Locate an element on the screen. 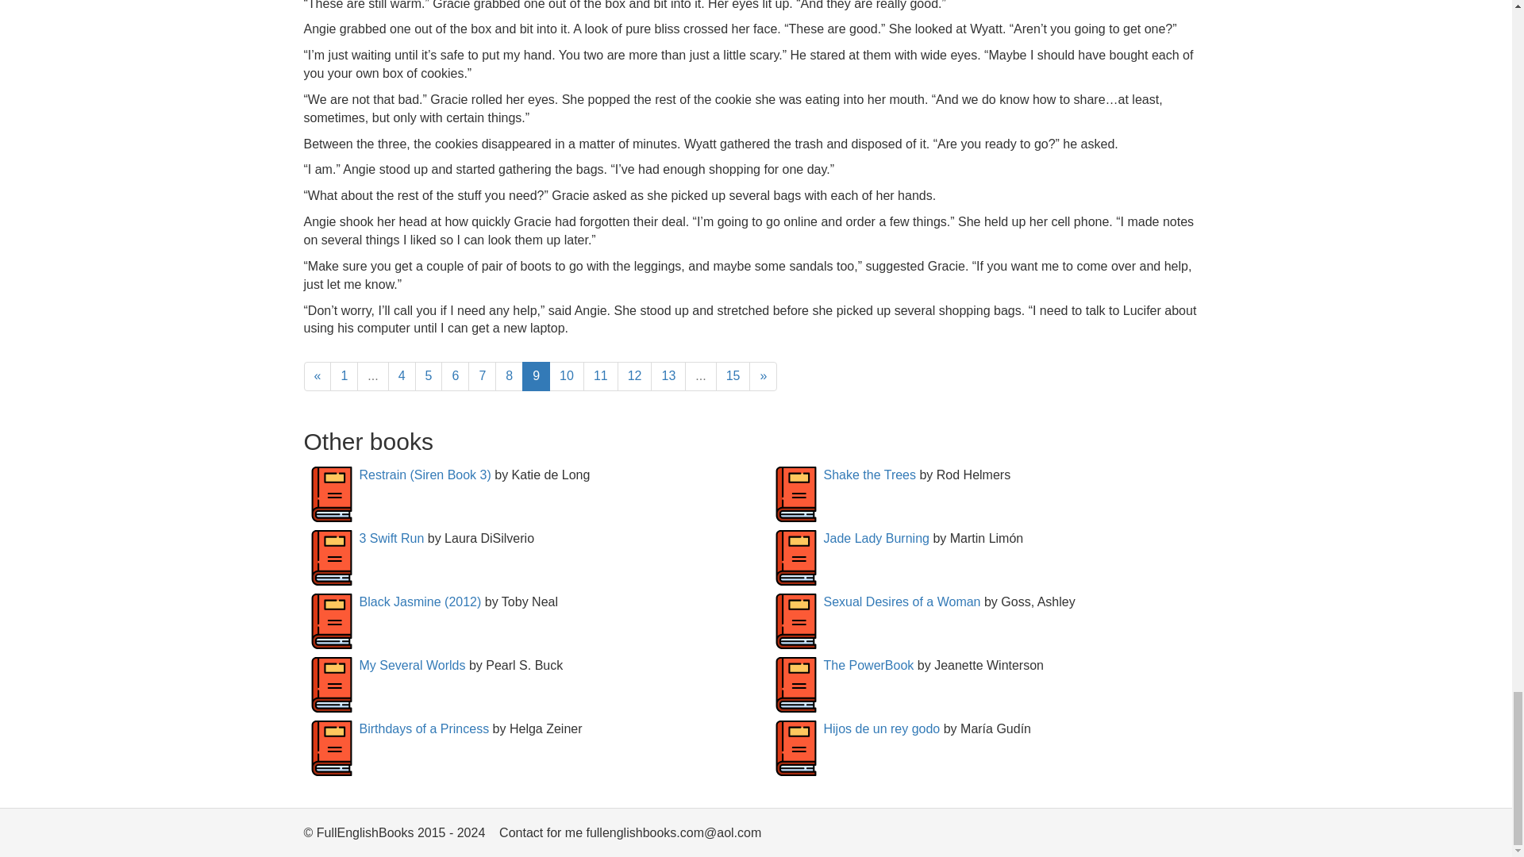 Image resolution: width=1524 pixels, height=857 pixels. 8 is located at coordinates (509, 376).